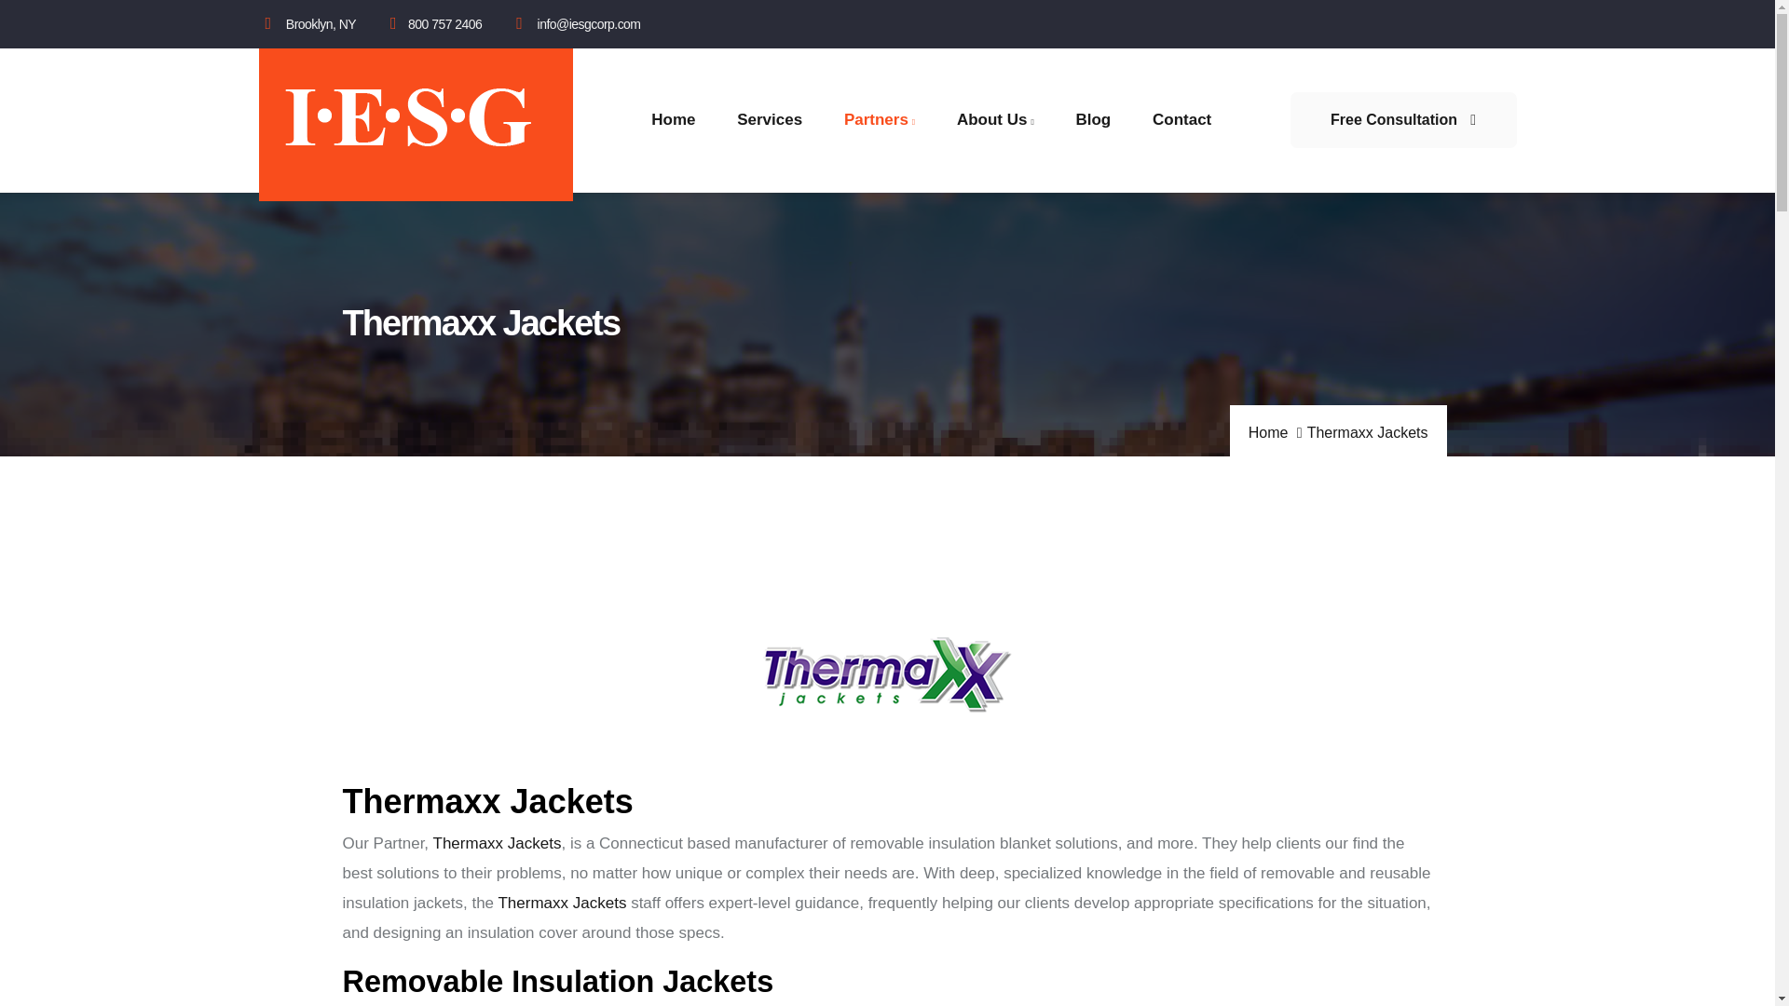  What do you see at coordinates (497, 843) in the screenshot?
I see `Thermaxx Jackets` at bounding box center [497, 843].